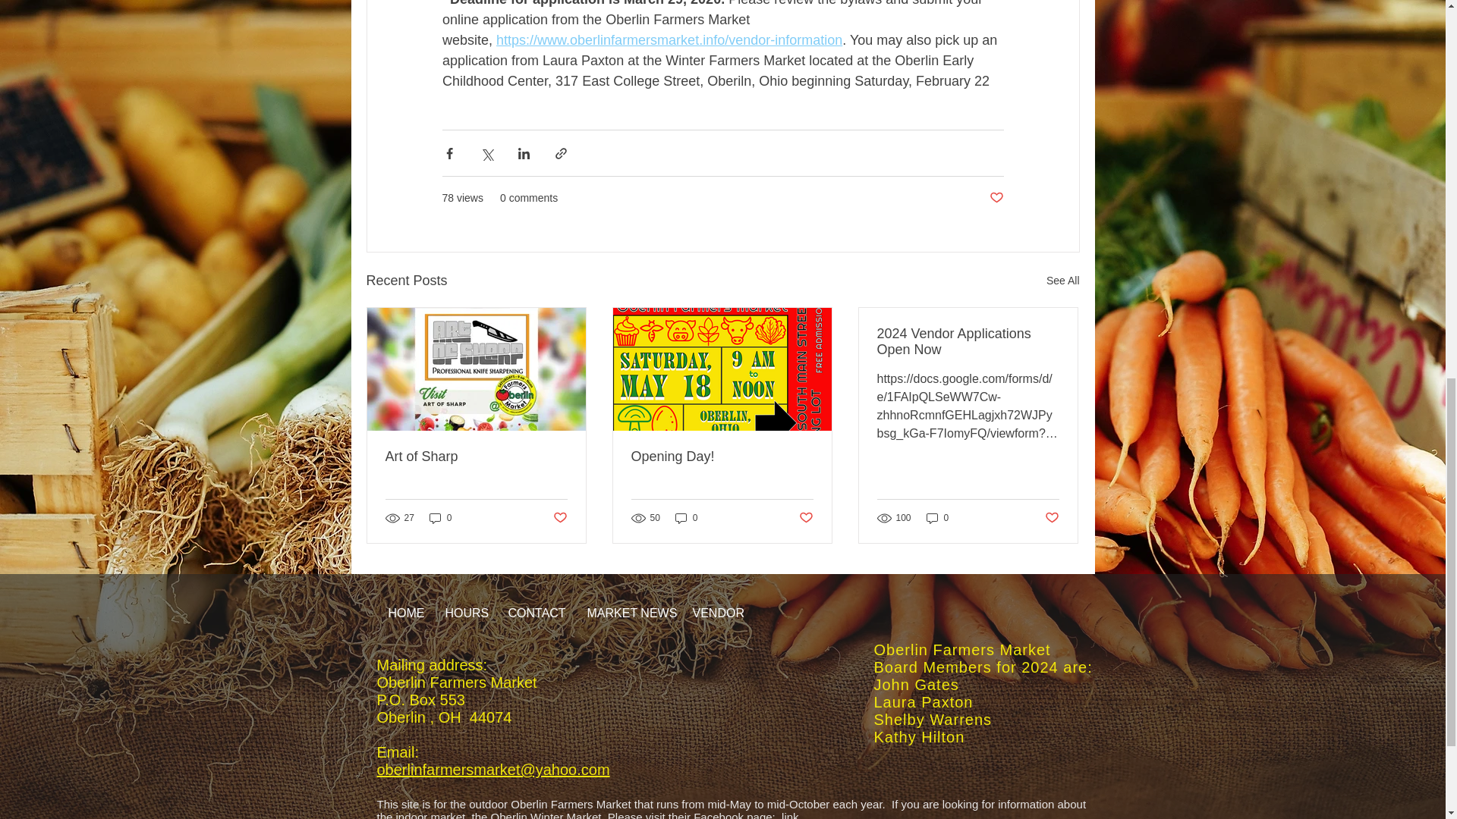 This screenshot has height=819, width=1457. Describe the element at coordinates (996, 198) in the screenshot. I see `Post not marked as liked` at that location.